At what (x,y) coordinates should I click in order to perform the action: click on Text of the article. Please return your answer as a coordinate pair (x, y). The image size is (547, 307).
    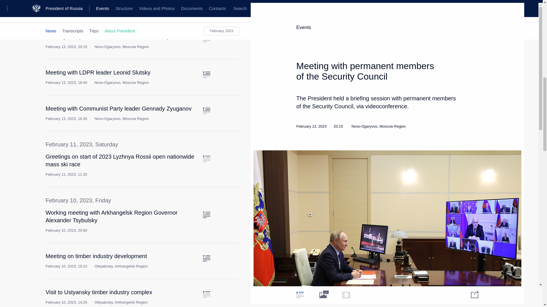
    Looking at the image, I should click on (206, 111).